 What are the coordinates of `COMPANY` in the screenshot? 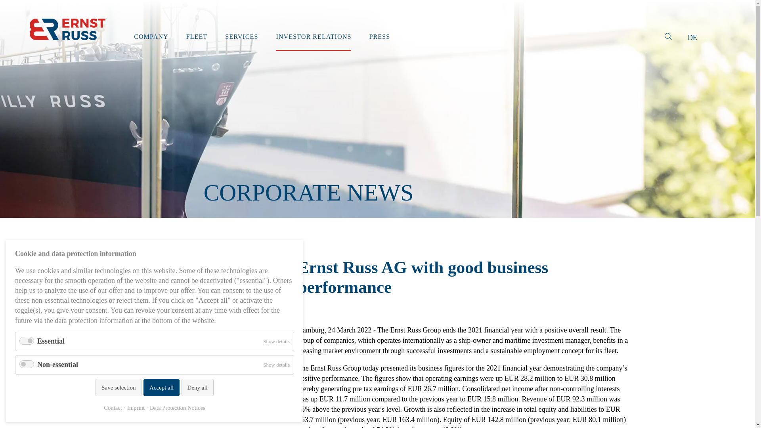 It's located at (151, 36).